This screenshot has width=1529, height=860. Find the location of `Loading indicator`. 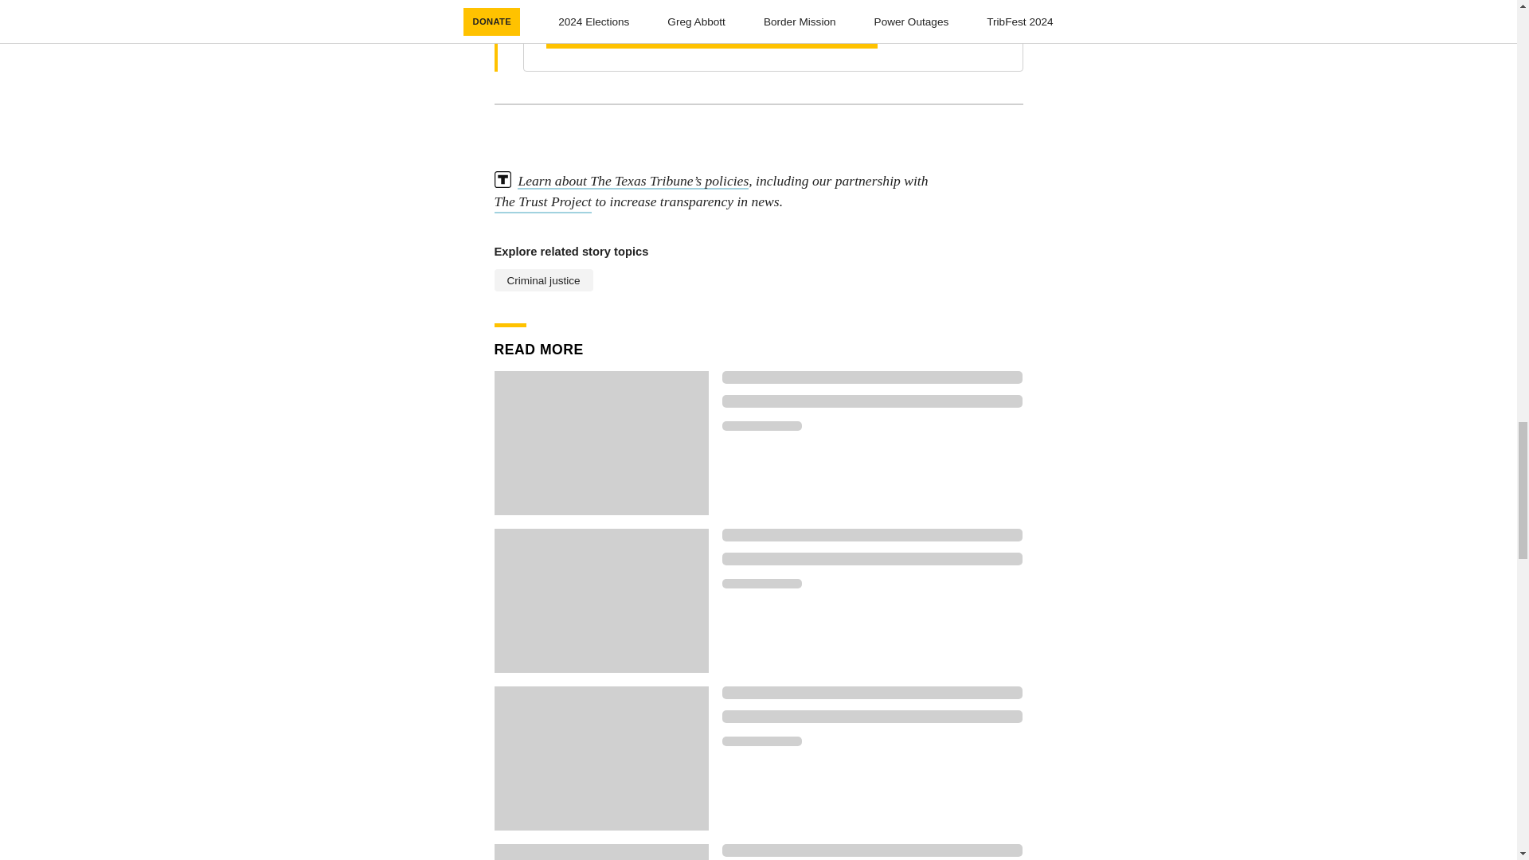

Loading indicator is located at coordinates (872, 850).